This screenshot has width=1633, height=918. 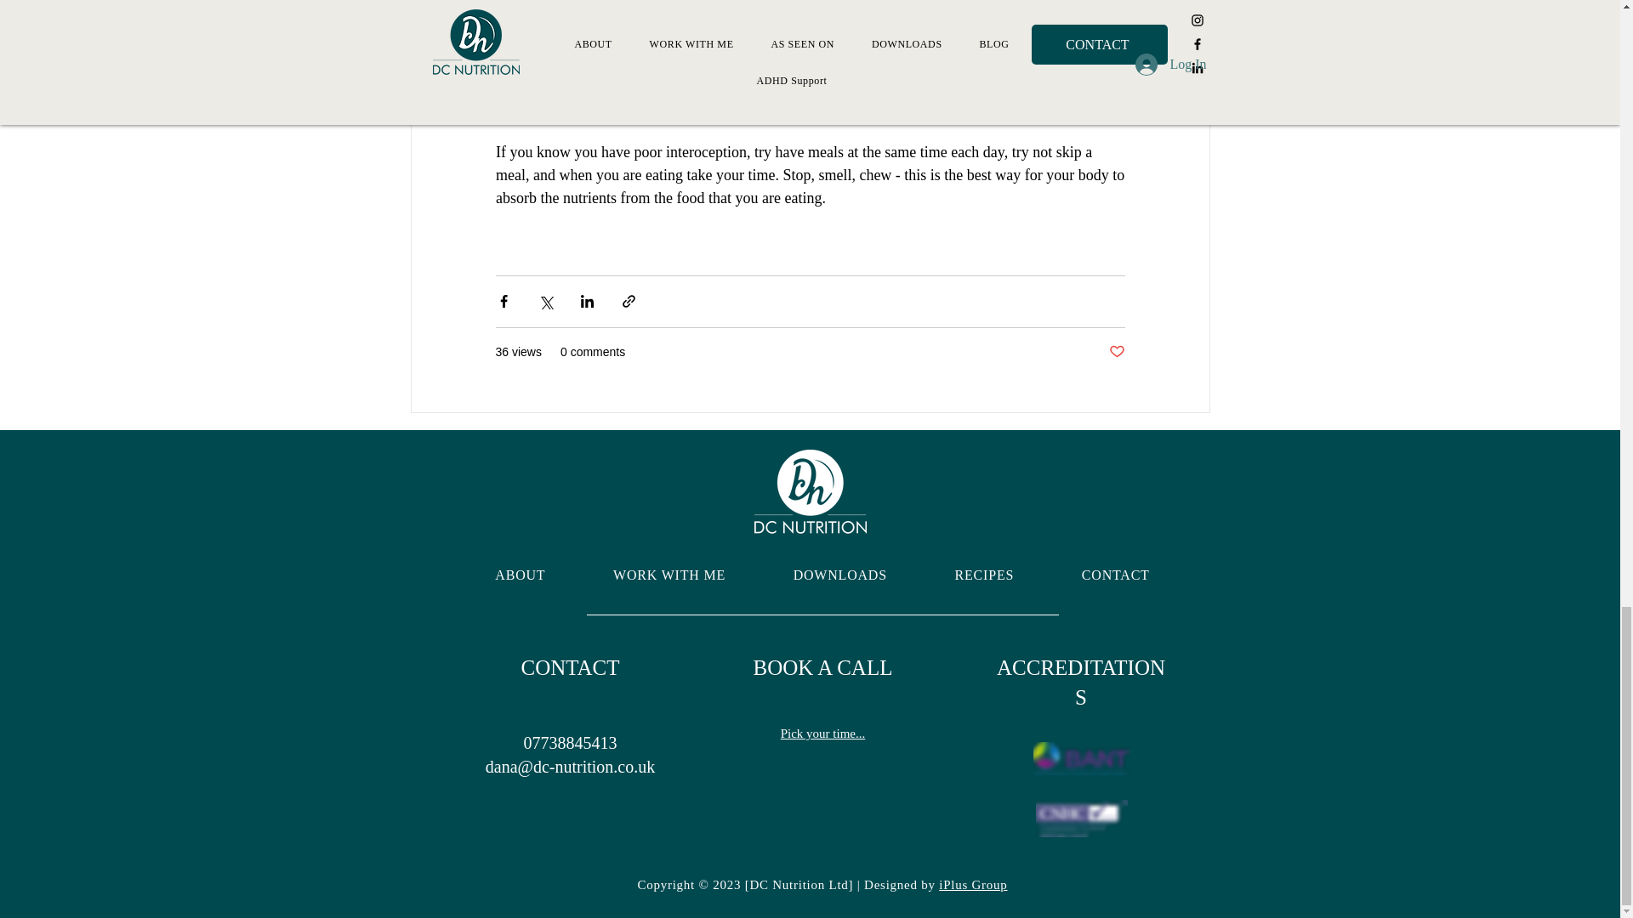 What do you see at coordinates (520, 575) in the screenshot?
I see `ABOUT` at bounding box center [520, 575].